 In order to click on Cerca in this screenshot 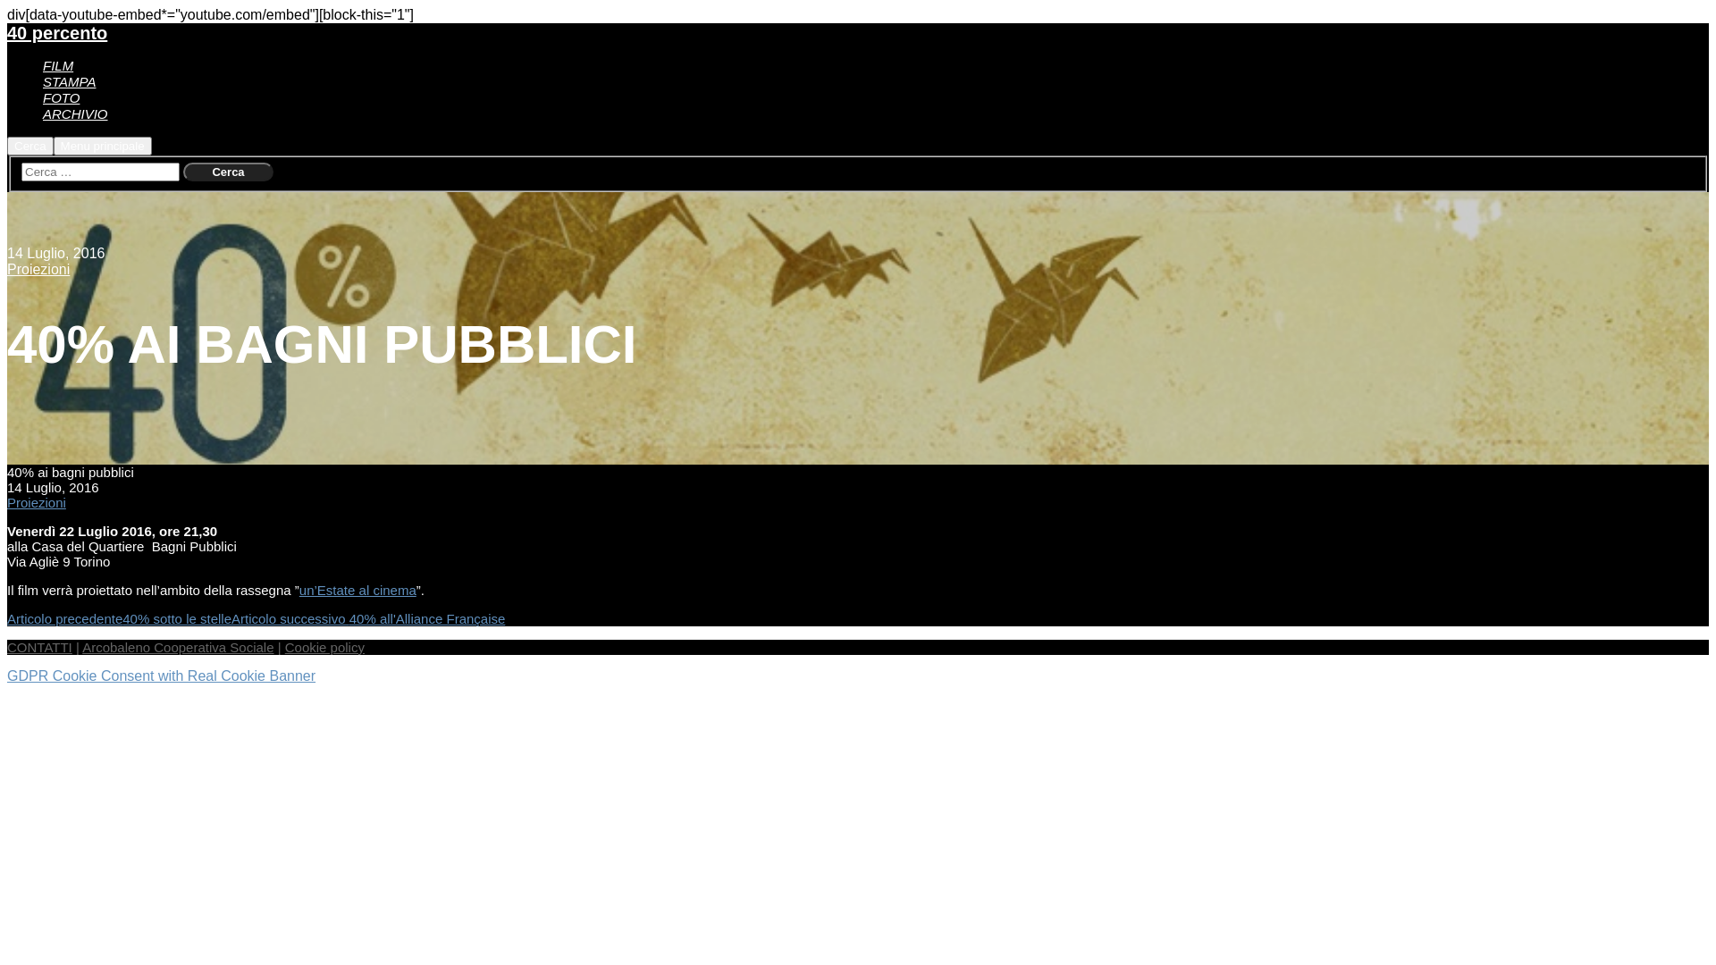, I will do `click(228, 172)`.